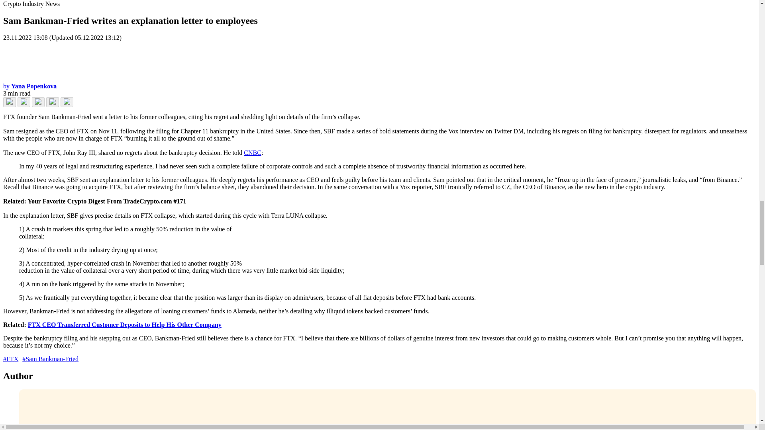  What do you see at coordinates (38, 102) in the screenshot?
I see `twitter` at bounding box center [38, 102].